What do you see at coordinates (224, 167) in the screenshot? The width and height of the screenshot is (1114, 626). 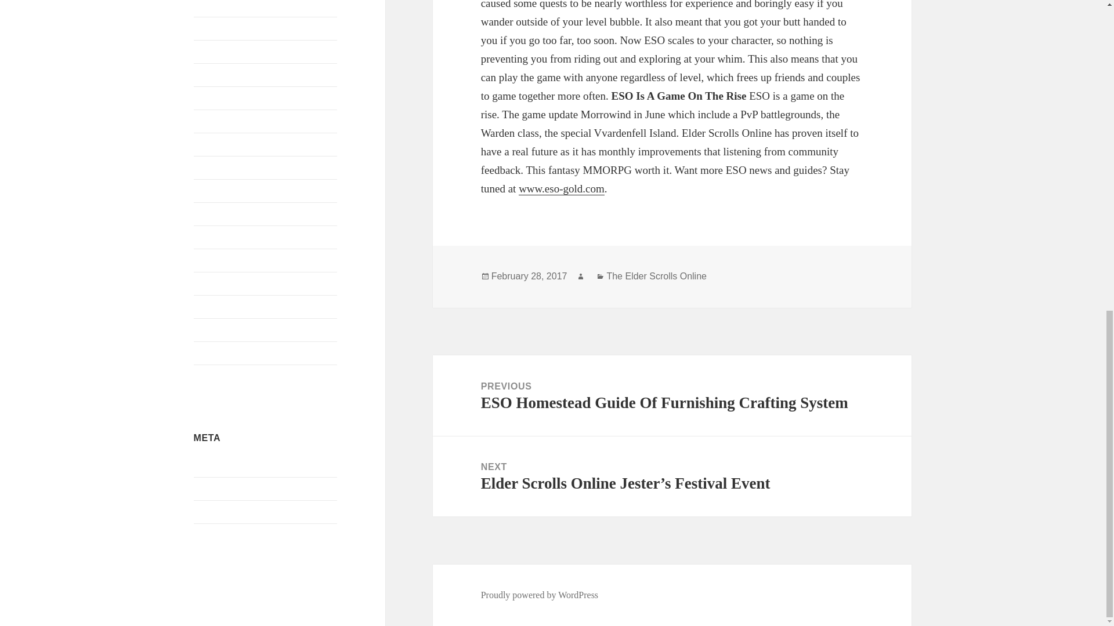 I see `MLB The Show` at bounding box center [224, 167].